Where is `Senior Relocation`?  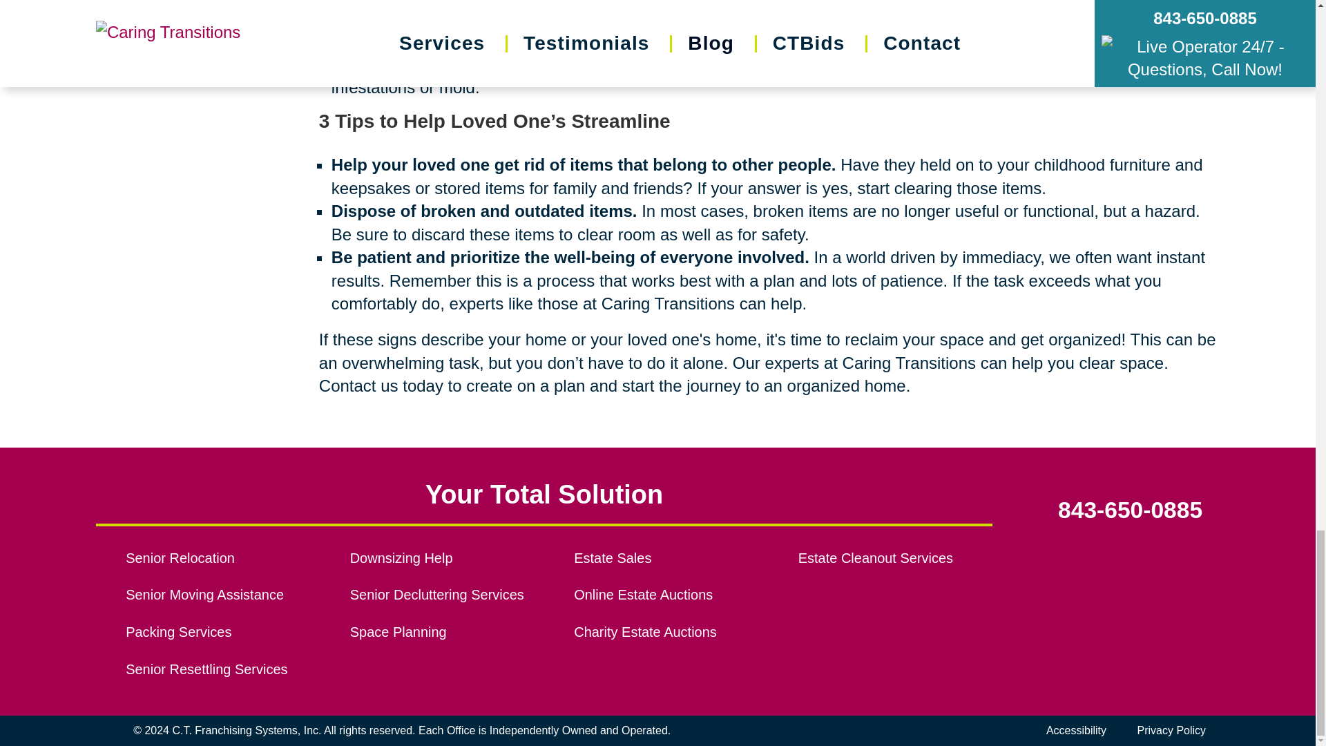 Senior Relocation is located at coordinates (222, 558).